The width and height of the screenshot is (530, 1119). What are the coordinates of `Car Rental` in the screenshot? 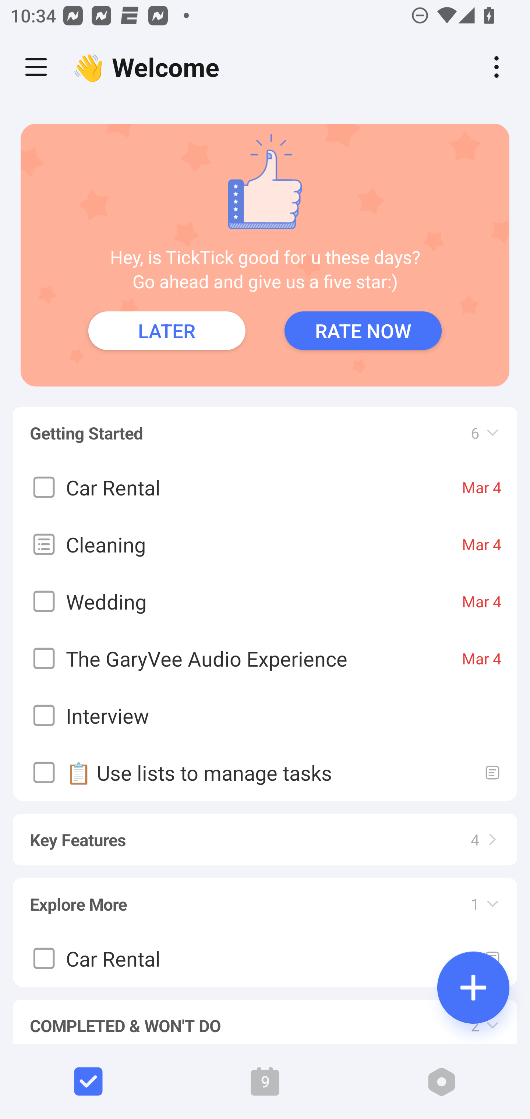 It's located at (265, 959).